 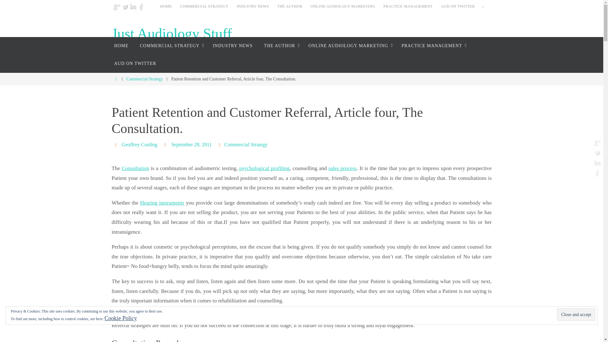 What do you see at coordinates (125, 6) in the screenshot?
I see `Twitter` at bounding box center [125, 6].